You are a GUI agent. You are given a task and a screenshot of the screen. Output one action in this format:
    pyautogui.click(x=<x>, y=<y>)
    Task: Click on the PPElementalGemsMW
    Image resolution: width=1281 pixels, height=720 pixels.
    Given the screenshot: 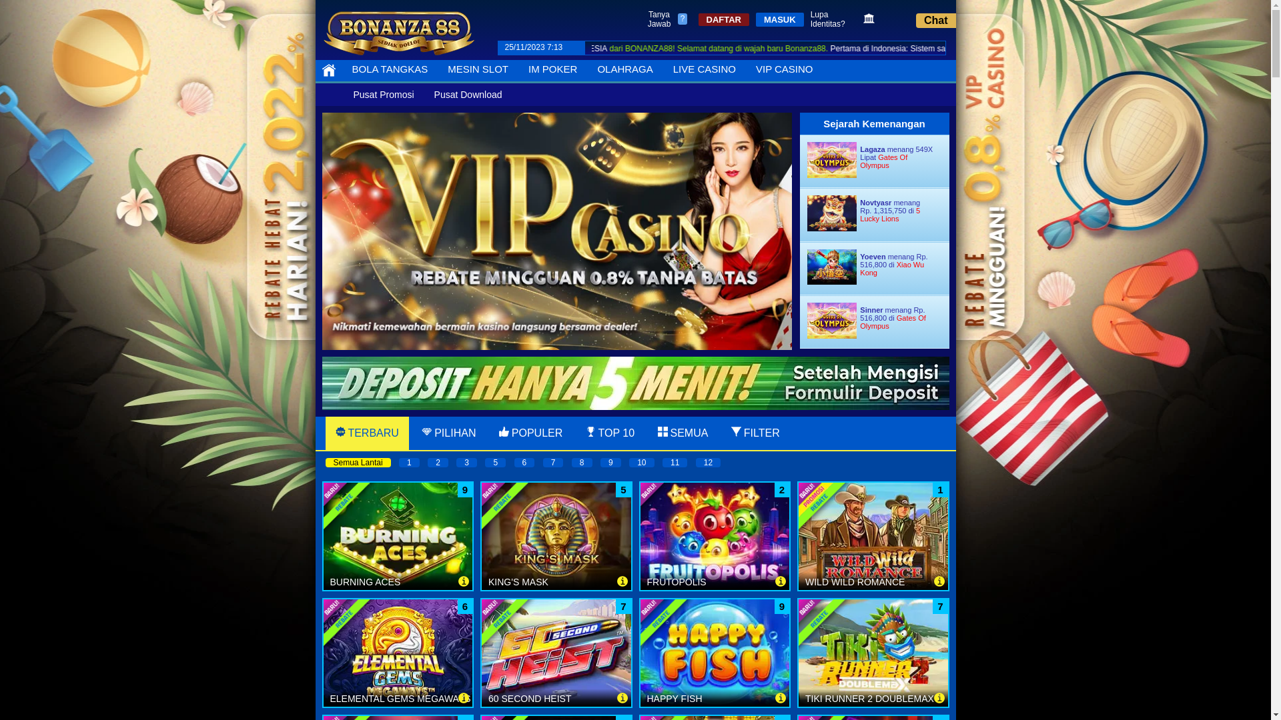 What is the action you would take?
    pyautogui.click(x=398, y=653)
    